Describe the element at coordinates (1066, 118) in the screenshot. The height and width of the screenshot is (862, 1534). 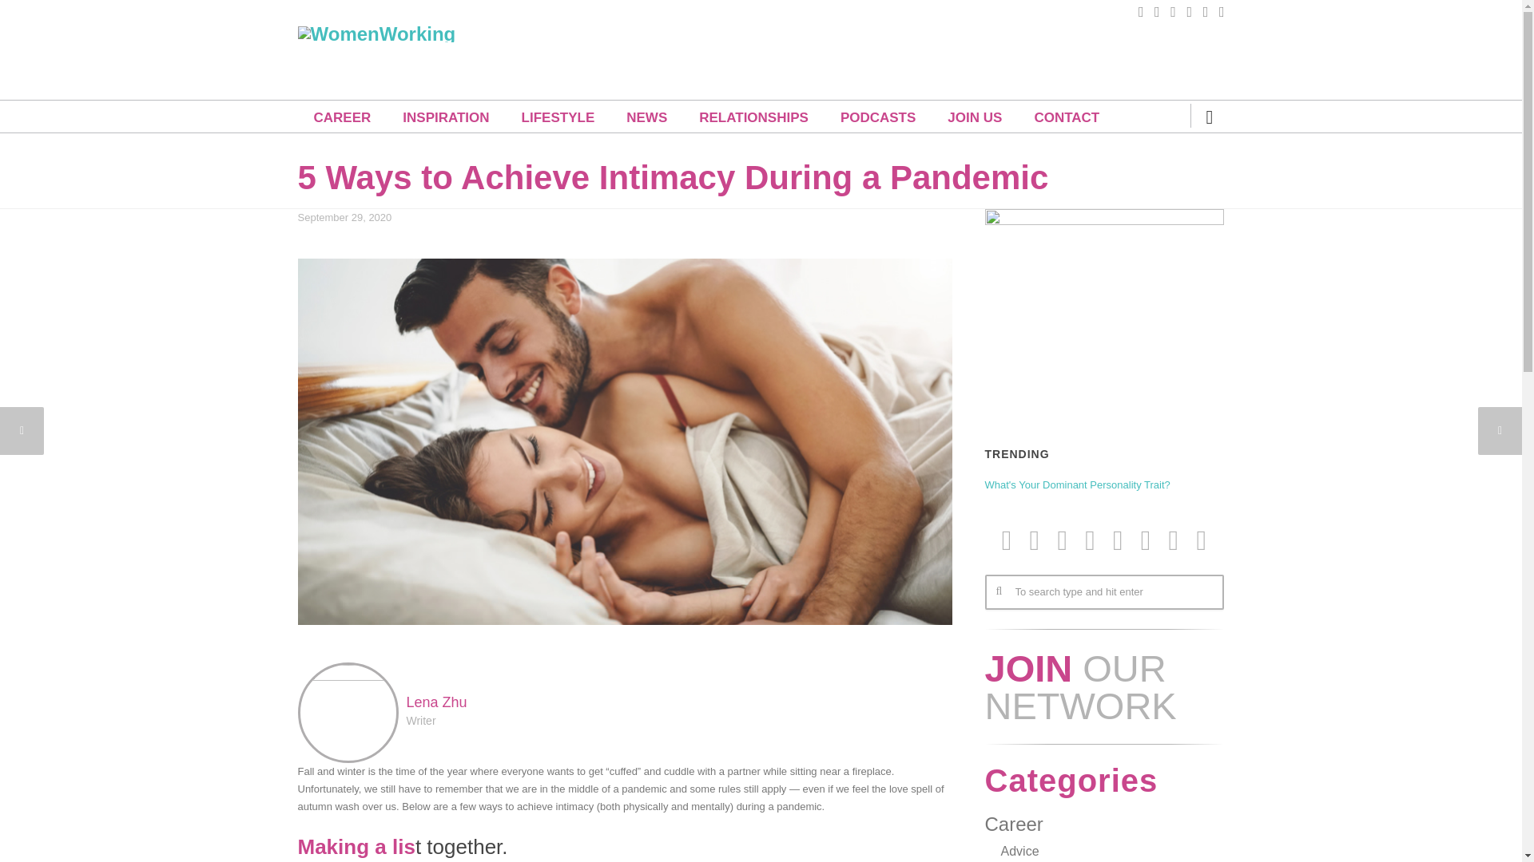
I see `CONTACT` at that location.